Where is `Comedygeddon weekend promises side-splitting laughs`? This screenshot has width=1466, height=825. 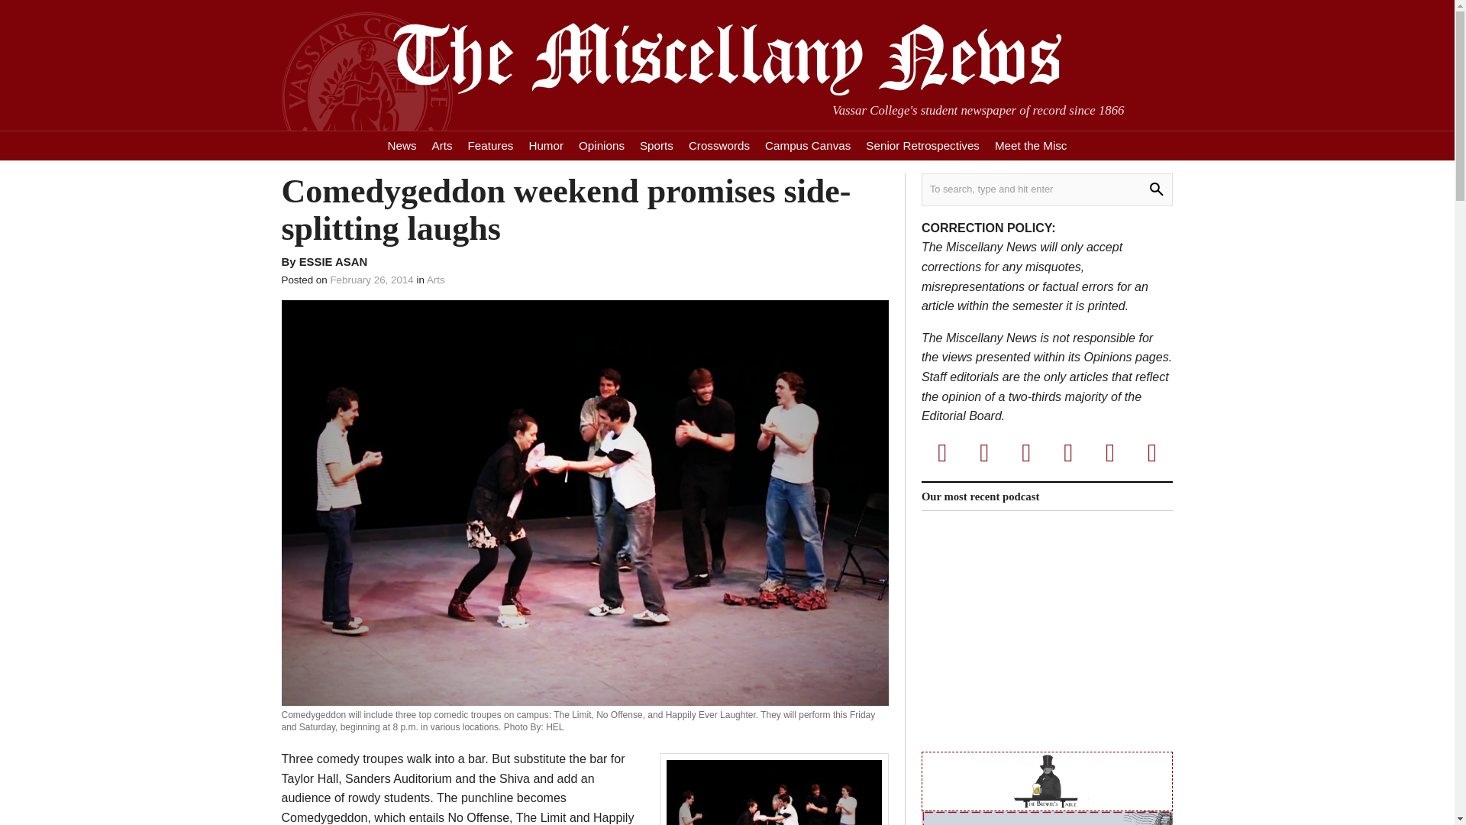 Comedygeddon weekend promises side-splitting laughs is located at coordinates (585, 210).